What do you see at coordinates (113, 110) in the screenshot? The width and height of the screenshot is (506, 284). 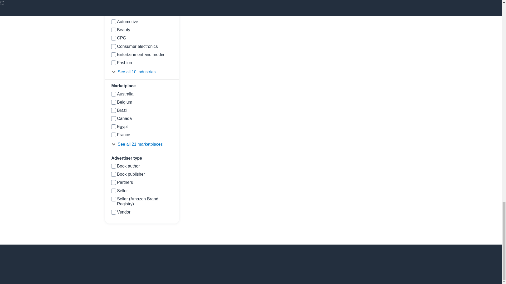 I see `Brazil` at bounding box center [113, 110].